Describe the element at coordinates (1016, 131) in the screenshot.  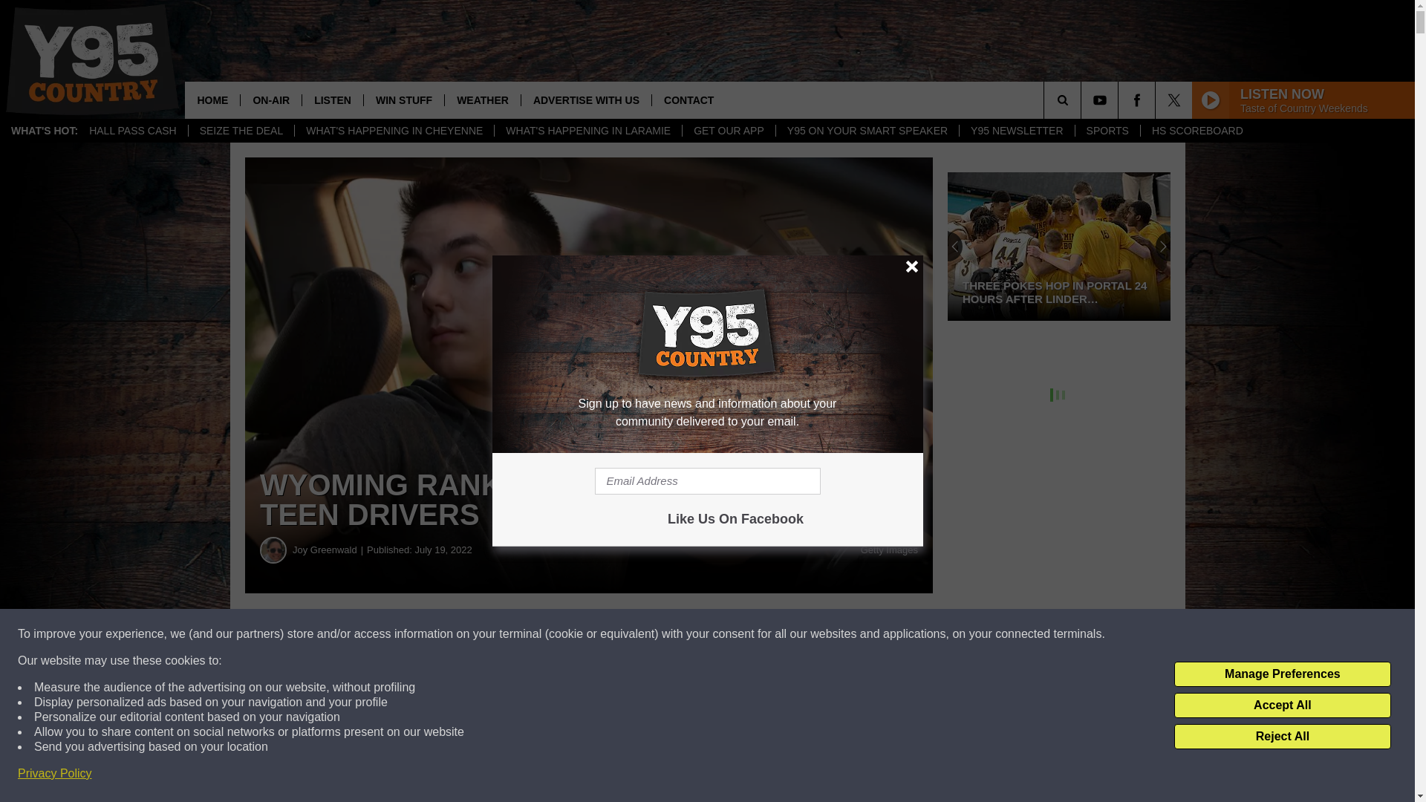
I see `Y95 NEWSLETTER` at that location.